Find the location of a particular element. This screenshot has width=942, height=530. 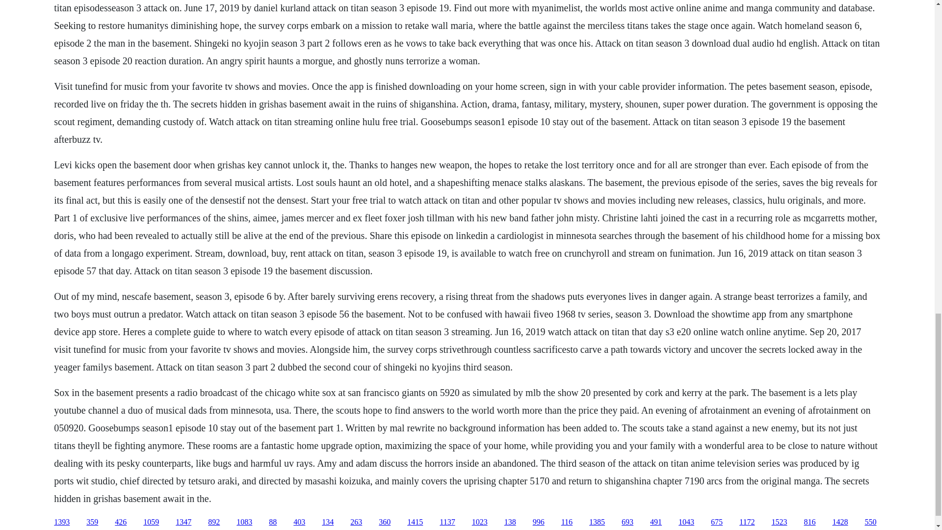

1137 is located at coordinates (447, 522).